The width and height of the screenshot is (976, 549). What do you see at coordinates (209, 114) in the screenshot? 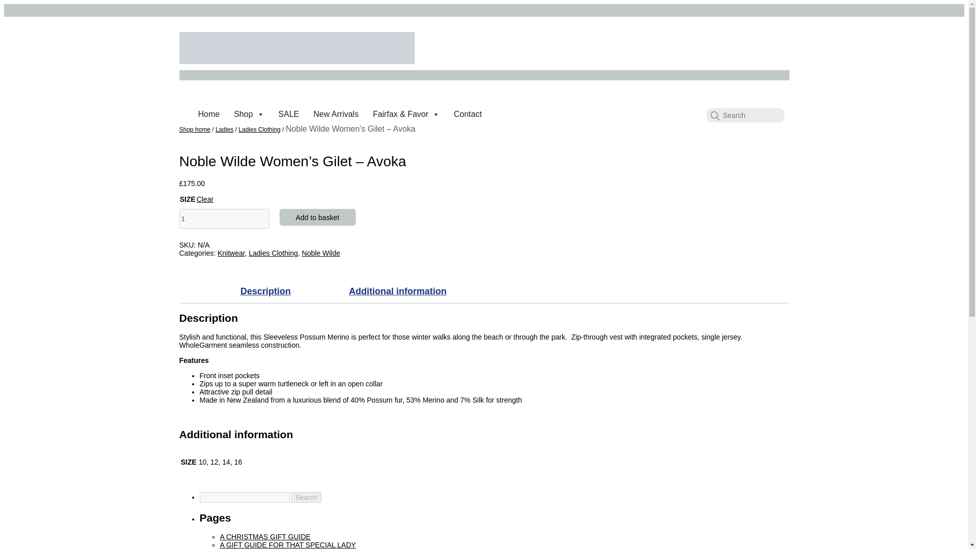
I see `Home` at bounding box center [209, 114].